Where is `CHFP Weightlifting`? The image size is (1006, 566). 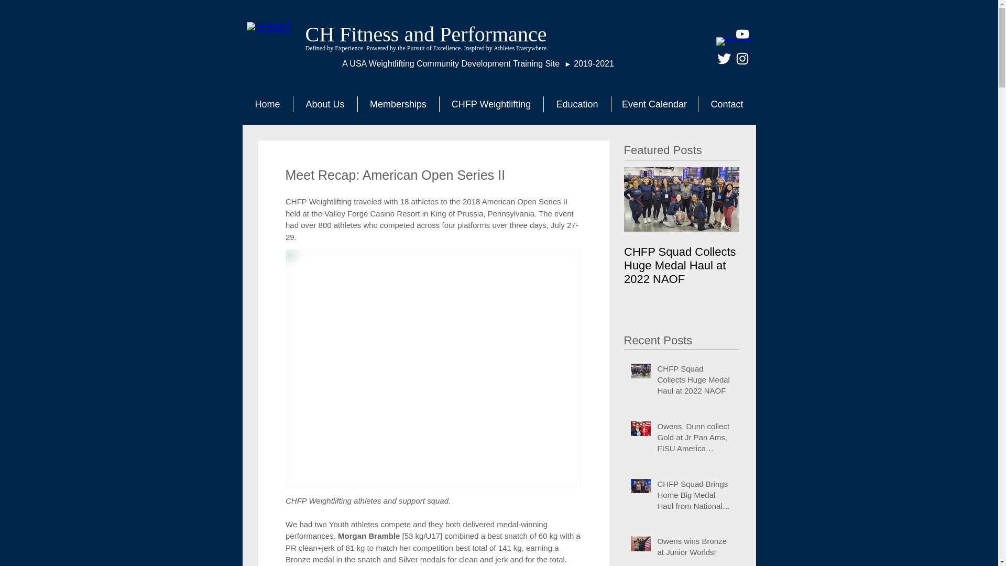
CHFP Weightlifting is located at coordinates (490, 104).